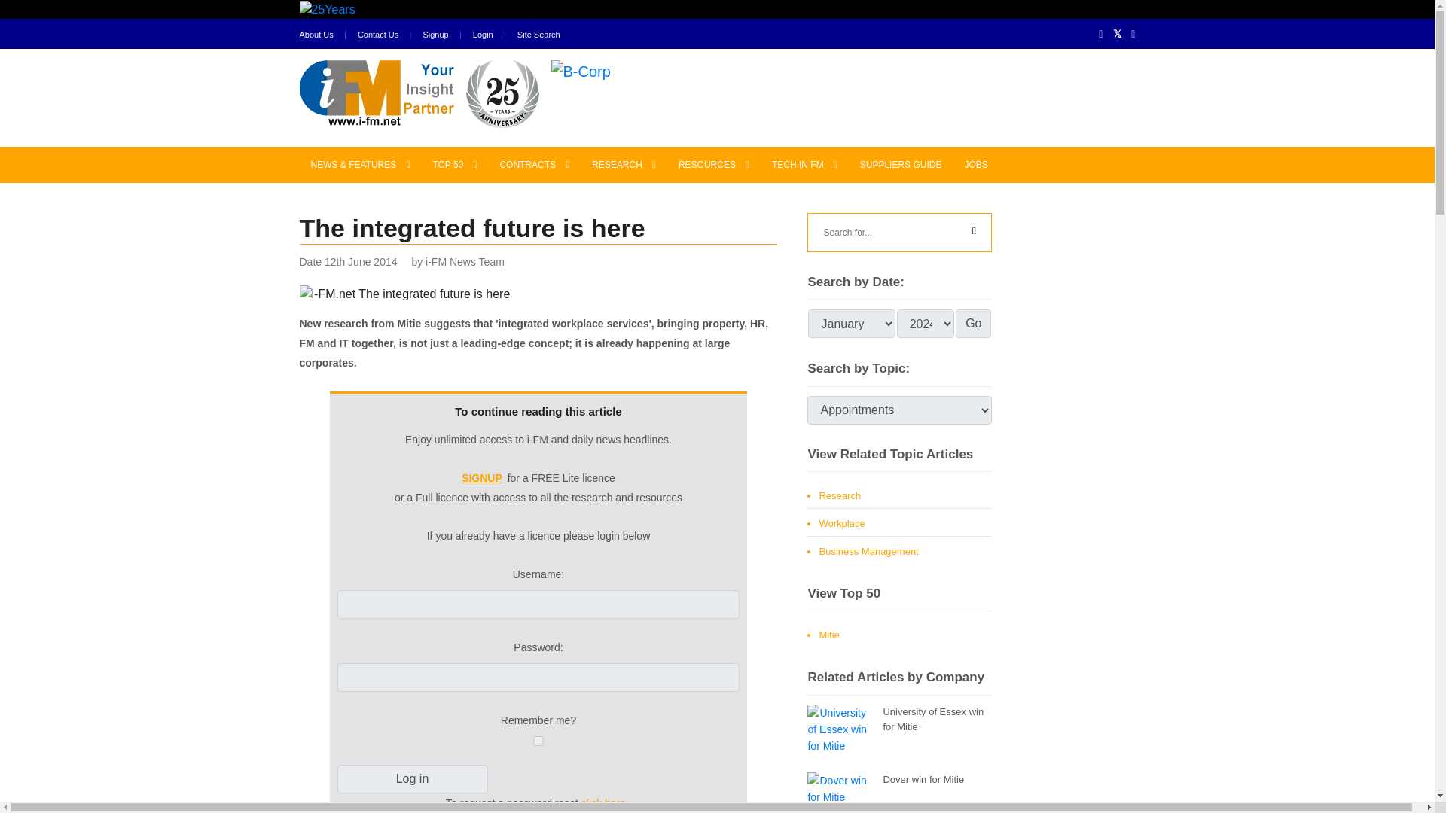  What do you see at coordinates (378, 35) in the screenshot?
I see `Contact Us` at bounding box center [378, 35].